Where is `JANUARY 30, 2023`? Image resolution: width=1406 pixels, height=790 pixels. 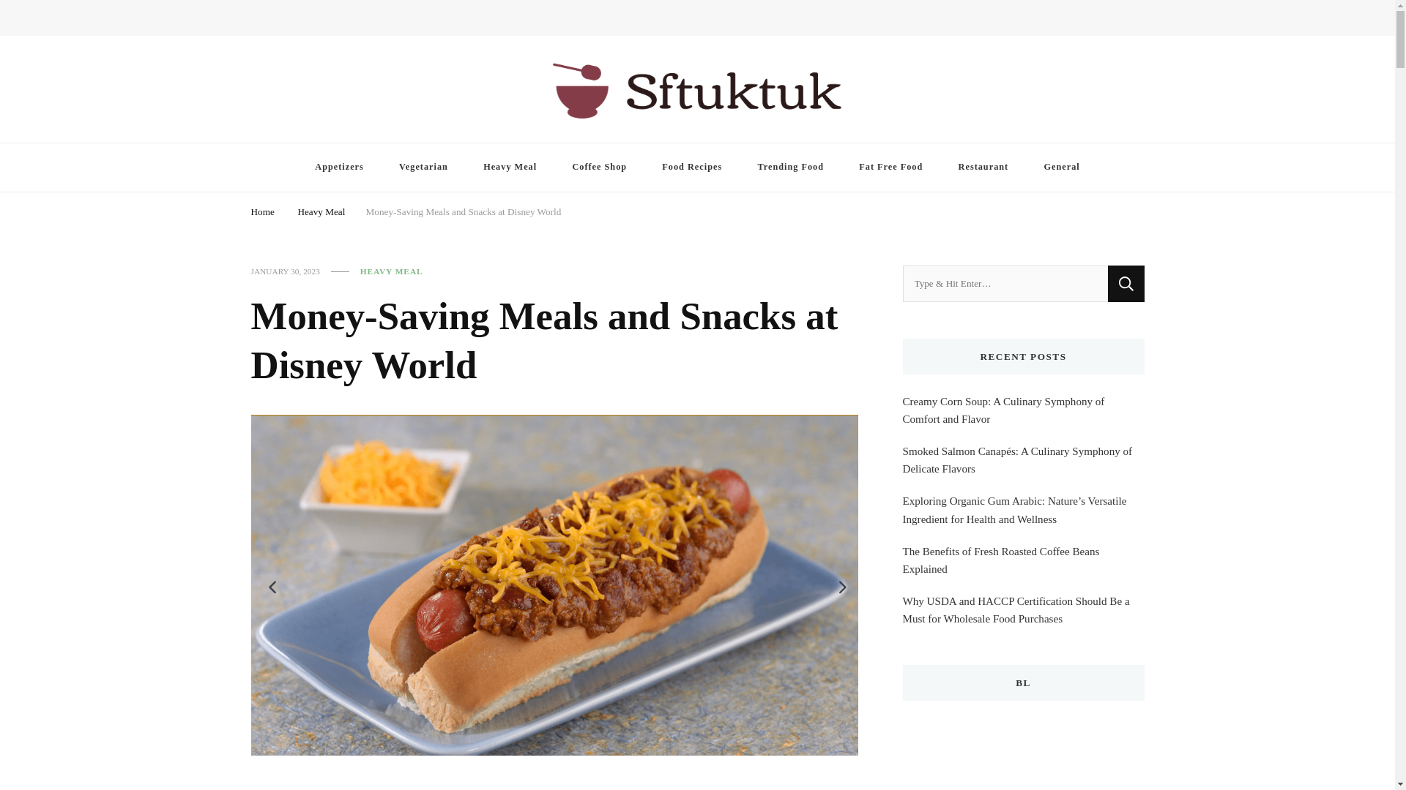
JANUARY 30, 2023 is located at coordinates (284, 271).